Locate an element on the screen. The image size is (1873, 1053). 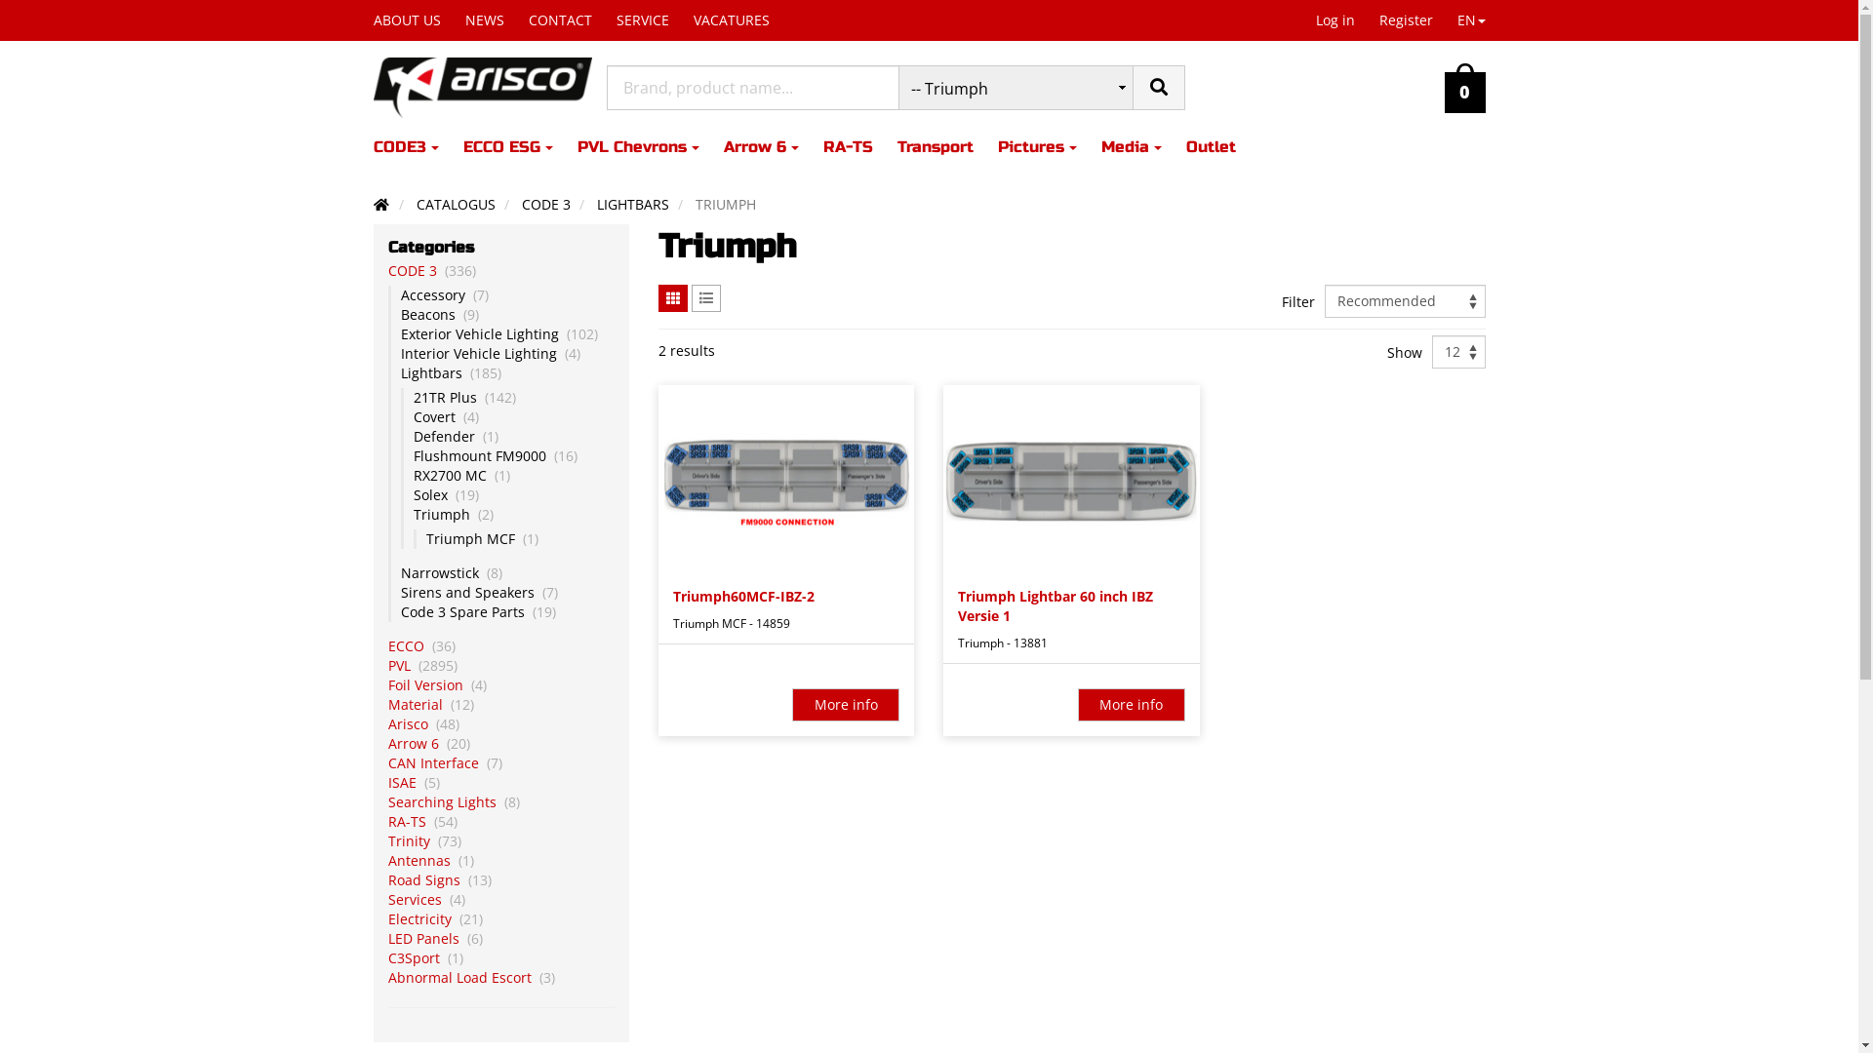
More info is located at coordinates (1132, 705).